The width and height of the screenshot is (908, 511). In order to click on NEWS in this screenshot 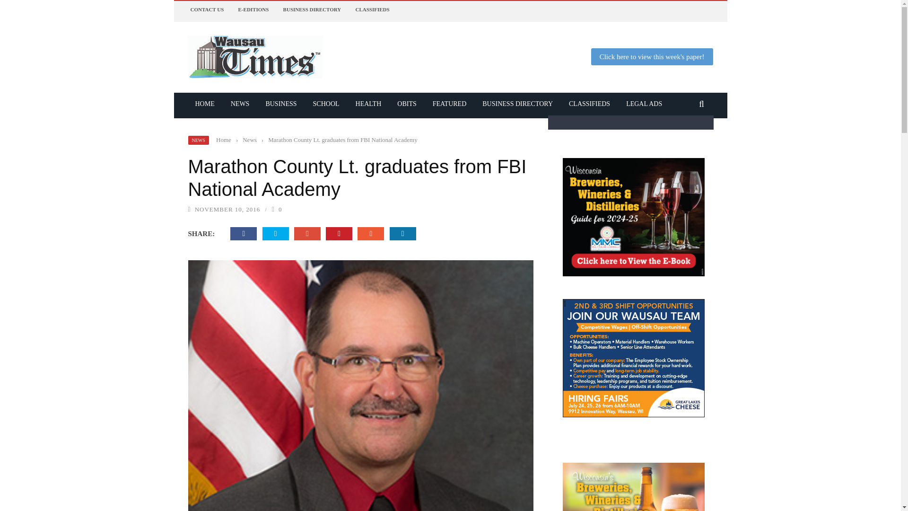, I will do `click(198, 140)`.